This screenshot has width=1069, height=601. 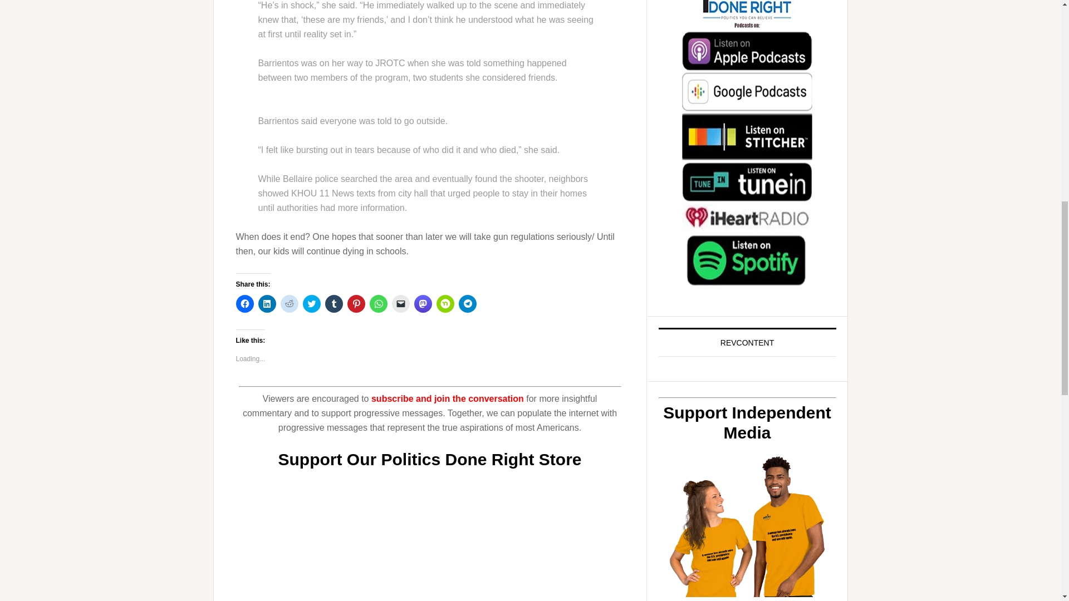 I want to click on Click to share on Reddit, so click(x=289, y=304).